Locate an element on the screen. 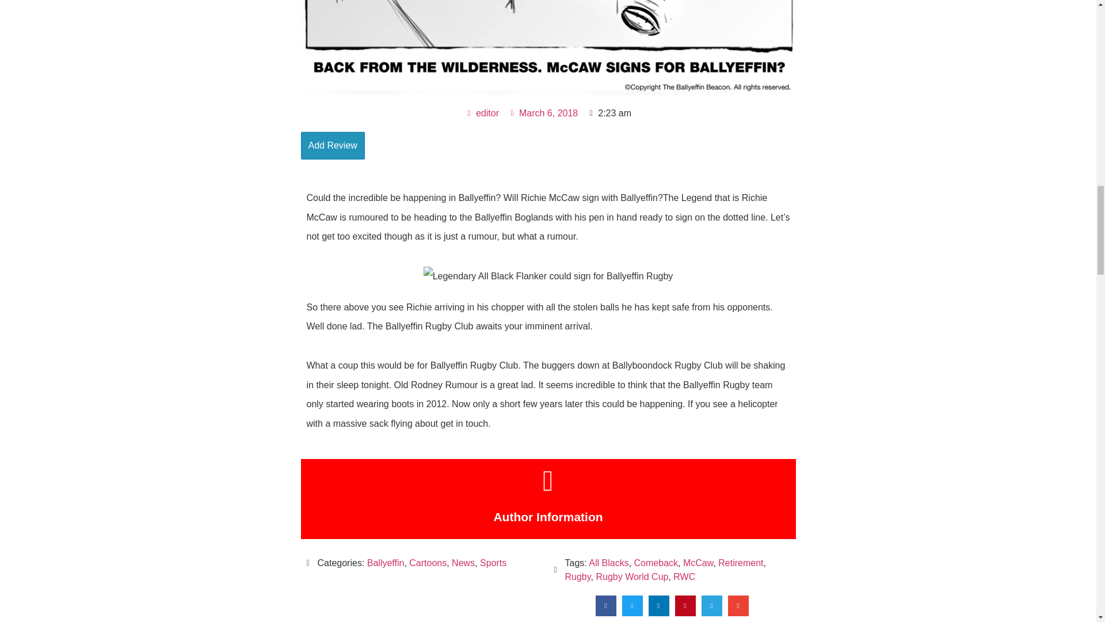 Image resolution: width=1105 pixels, height=622 pixels. RWC is located at coordinates (684, 576).